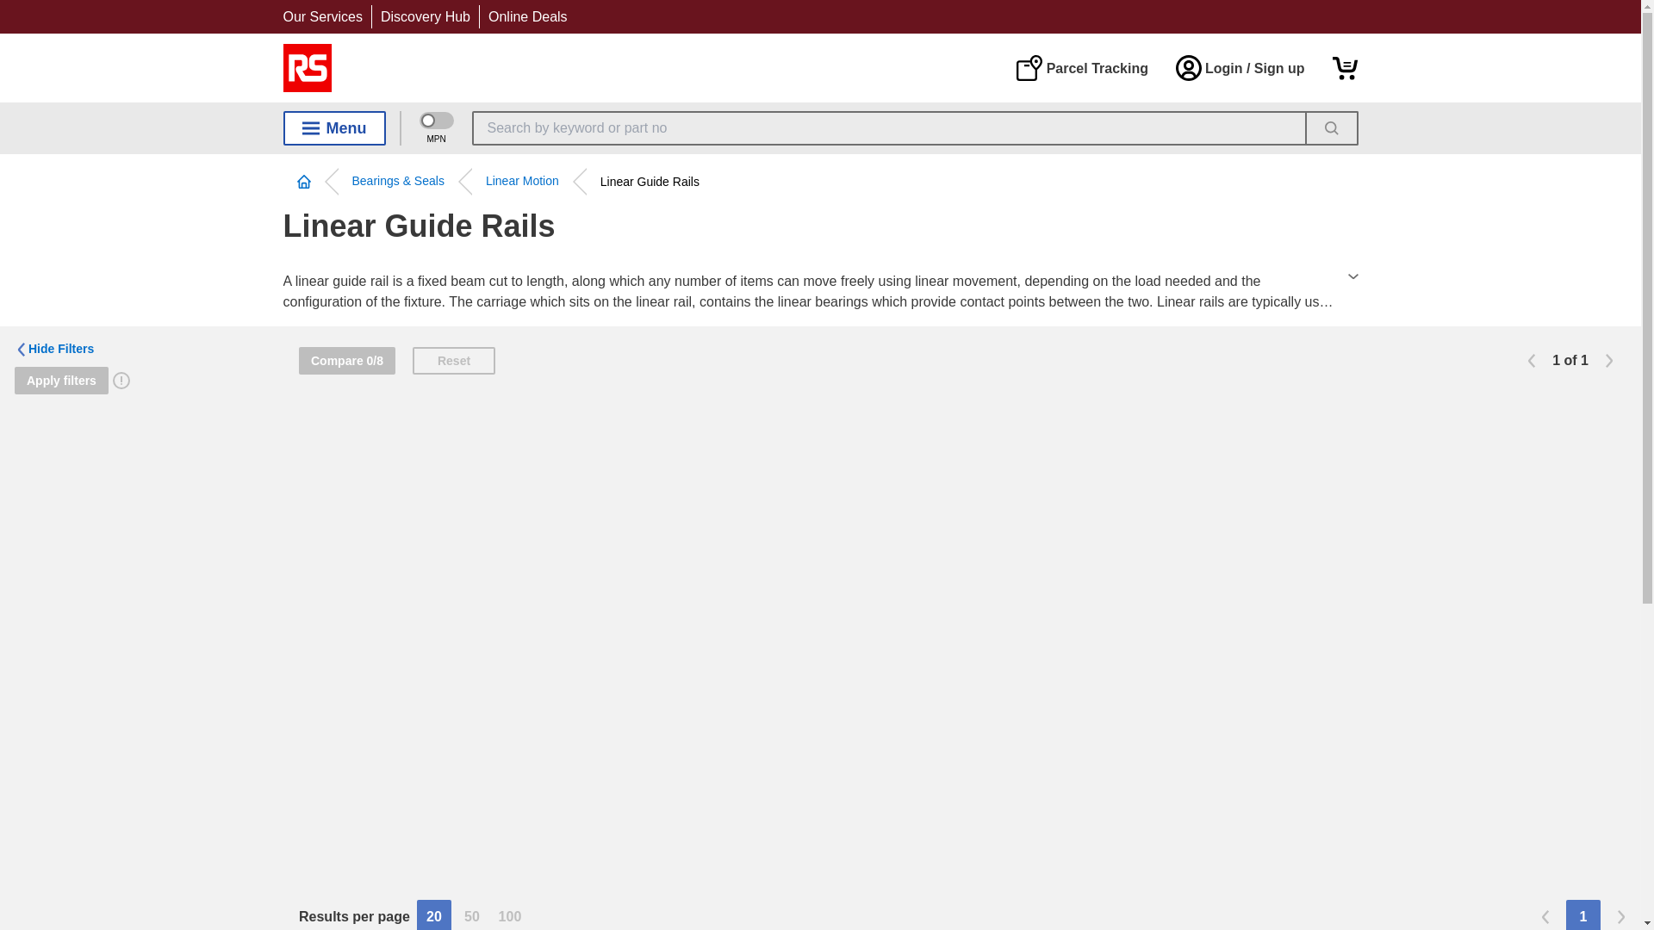  Describe the element at coordinates (322, 16) in the screenshot. I see `Our Services` at that location.